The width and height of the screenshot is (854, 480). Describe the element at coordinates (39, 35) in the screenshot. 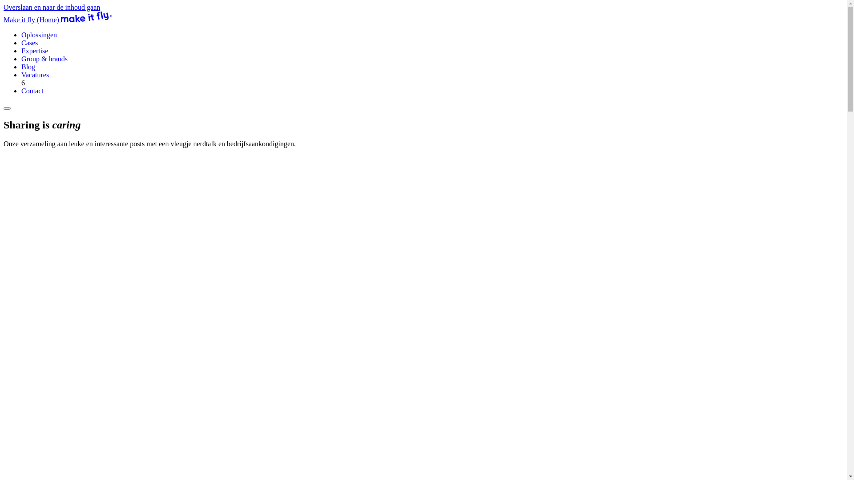

I see `Oplossingen` at that location.